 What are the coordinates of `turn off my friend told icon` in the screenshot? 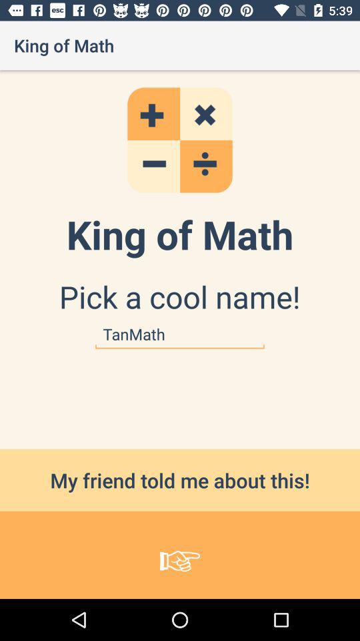 It's located at (180, 479).